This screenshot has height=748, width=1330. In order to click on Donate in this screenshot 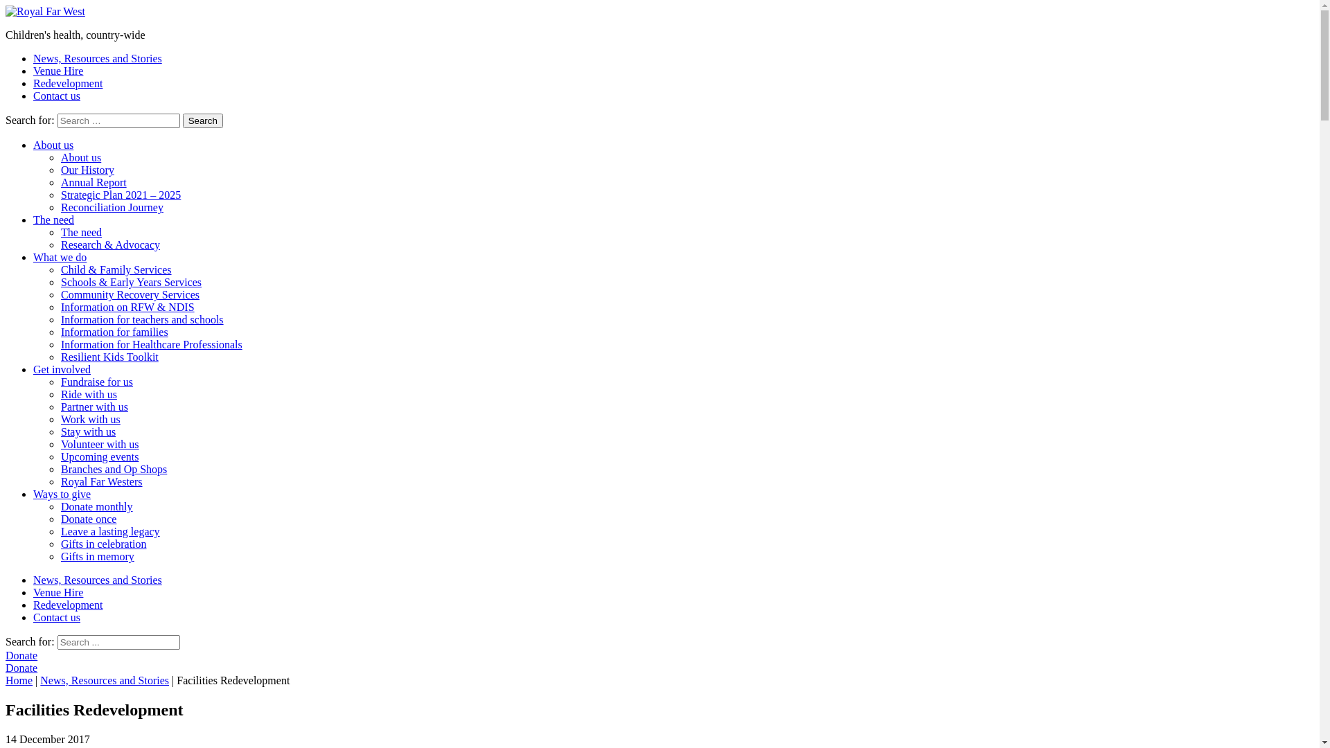, I will do `click(21, 655)`.